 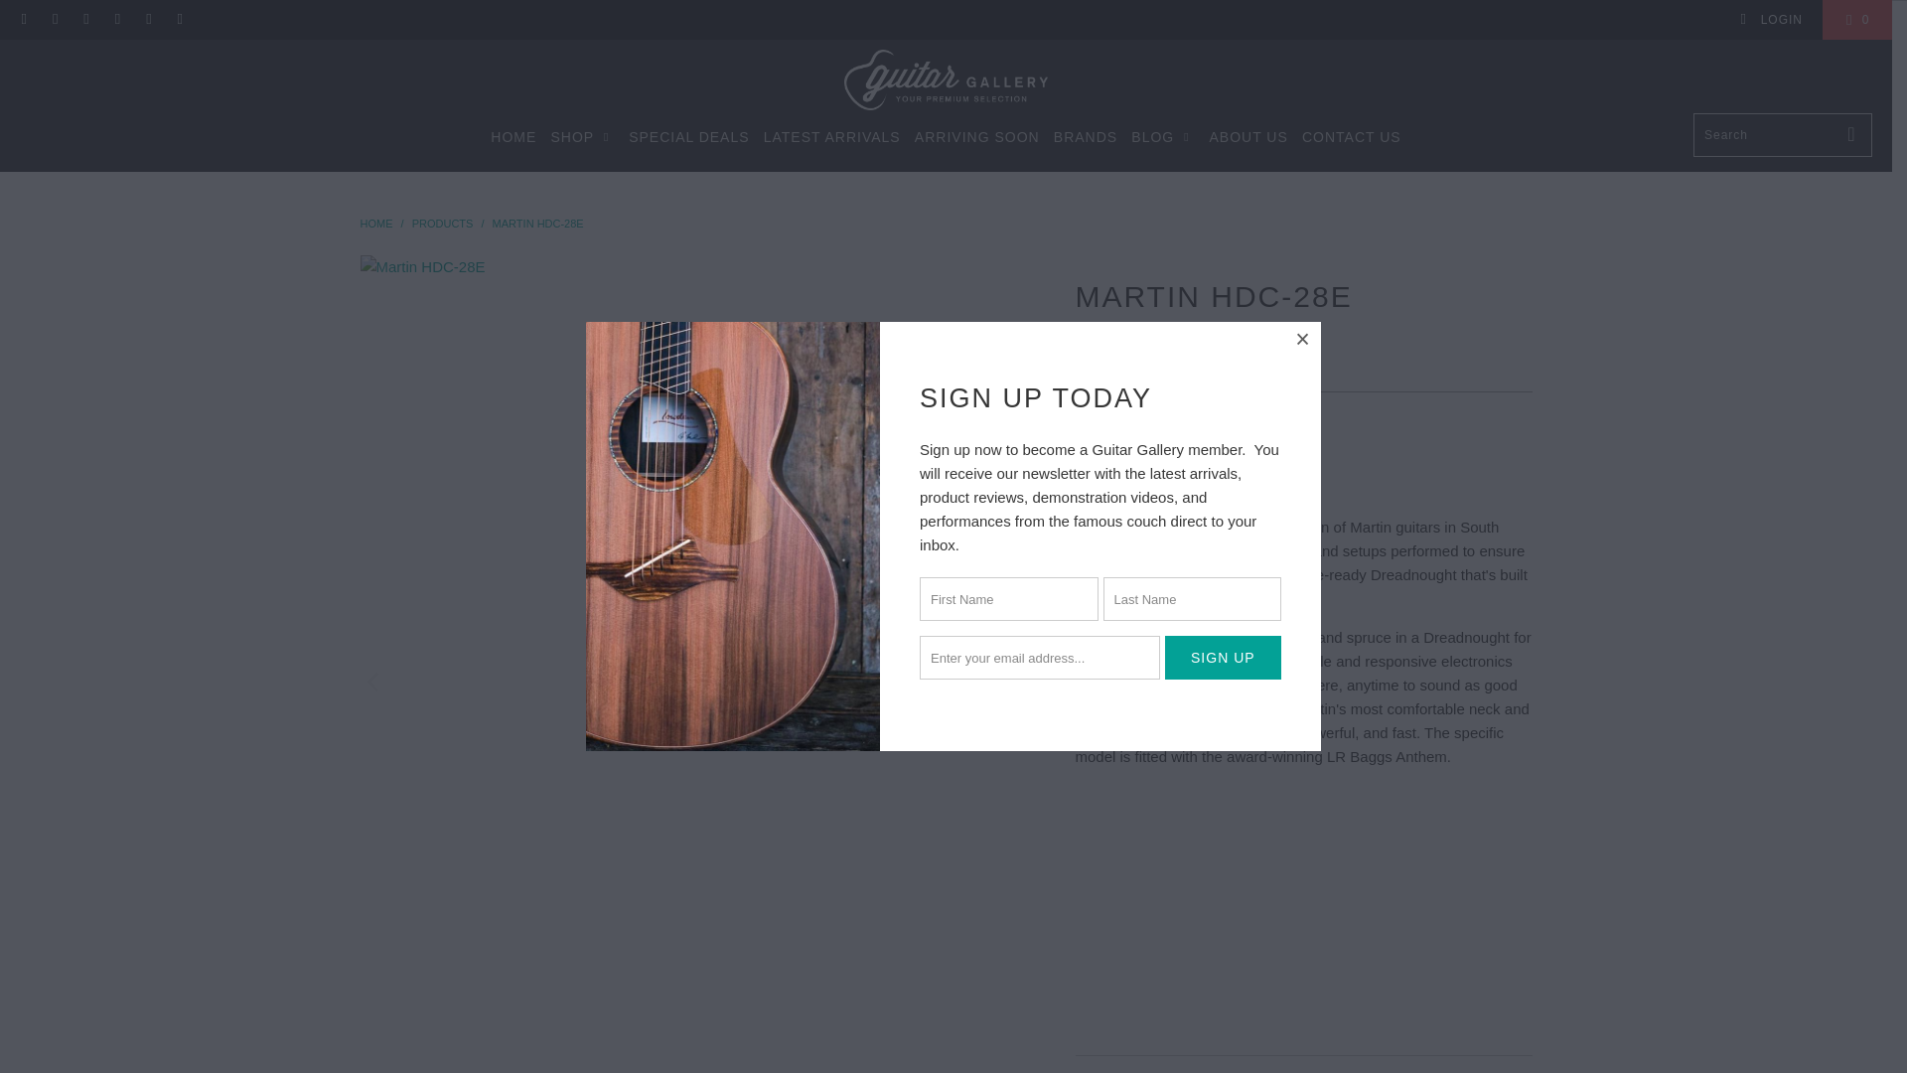 What do you see at coordinates (179, 20) in the screenshot?
I see `Email Guitar Gallery` at bounding box center [179, 20].